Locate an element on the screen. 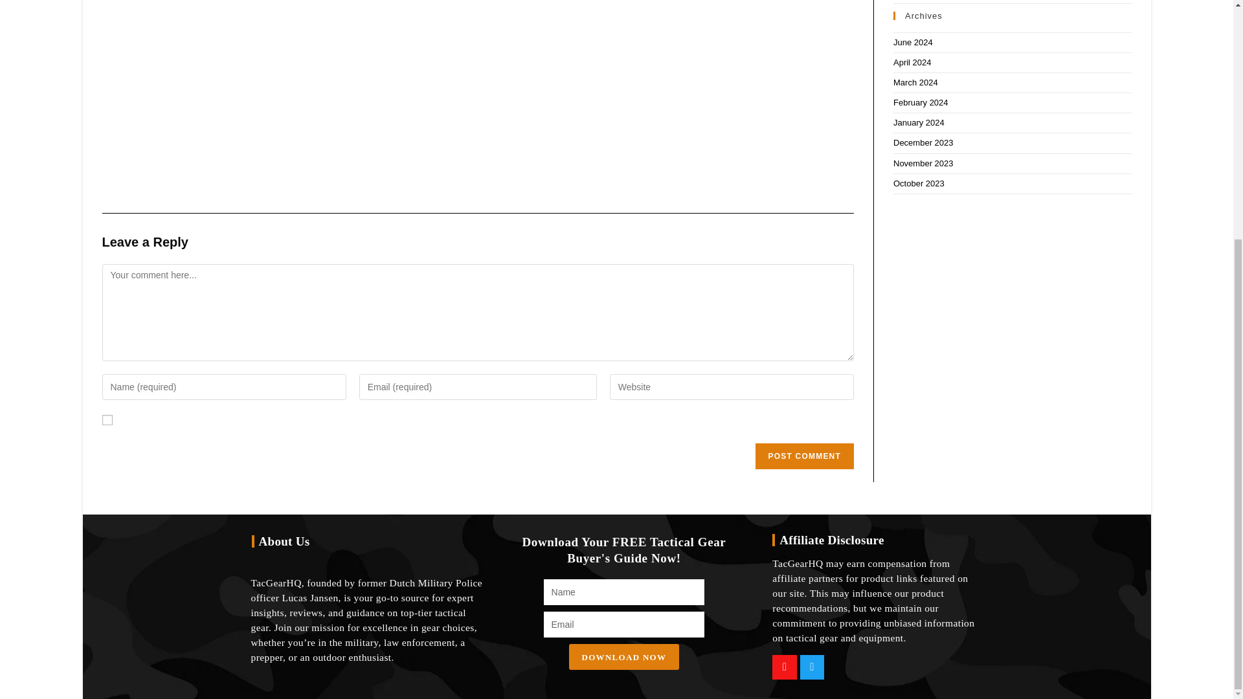 The height and width of the screenshot is (699, 1243). March 2024 is located at coordinates (915, 82).